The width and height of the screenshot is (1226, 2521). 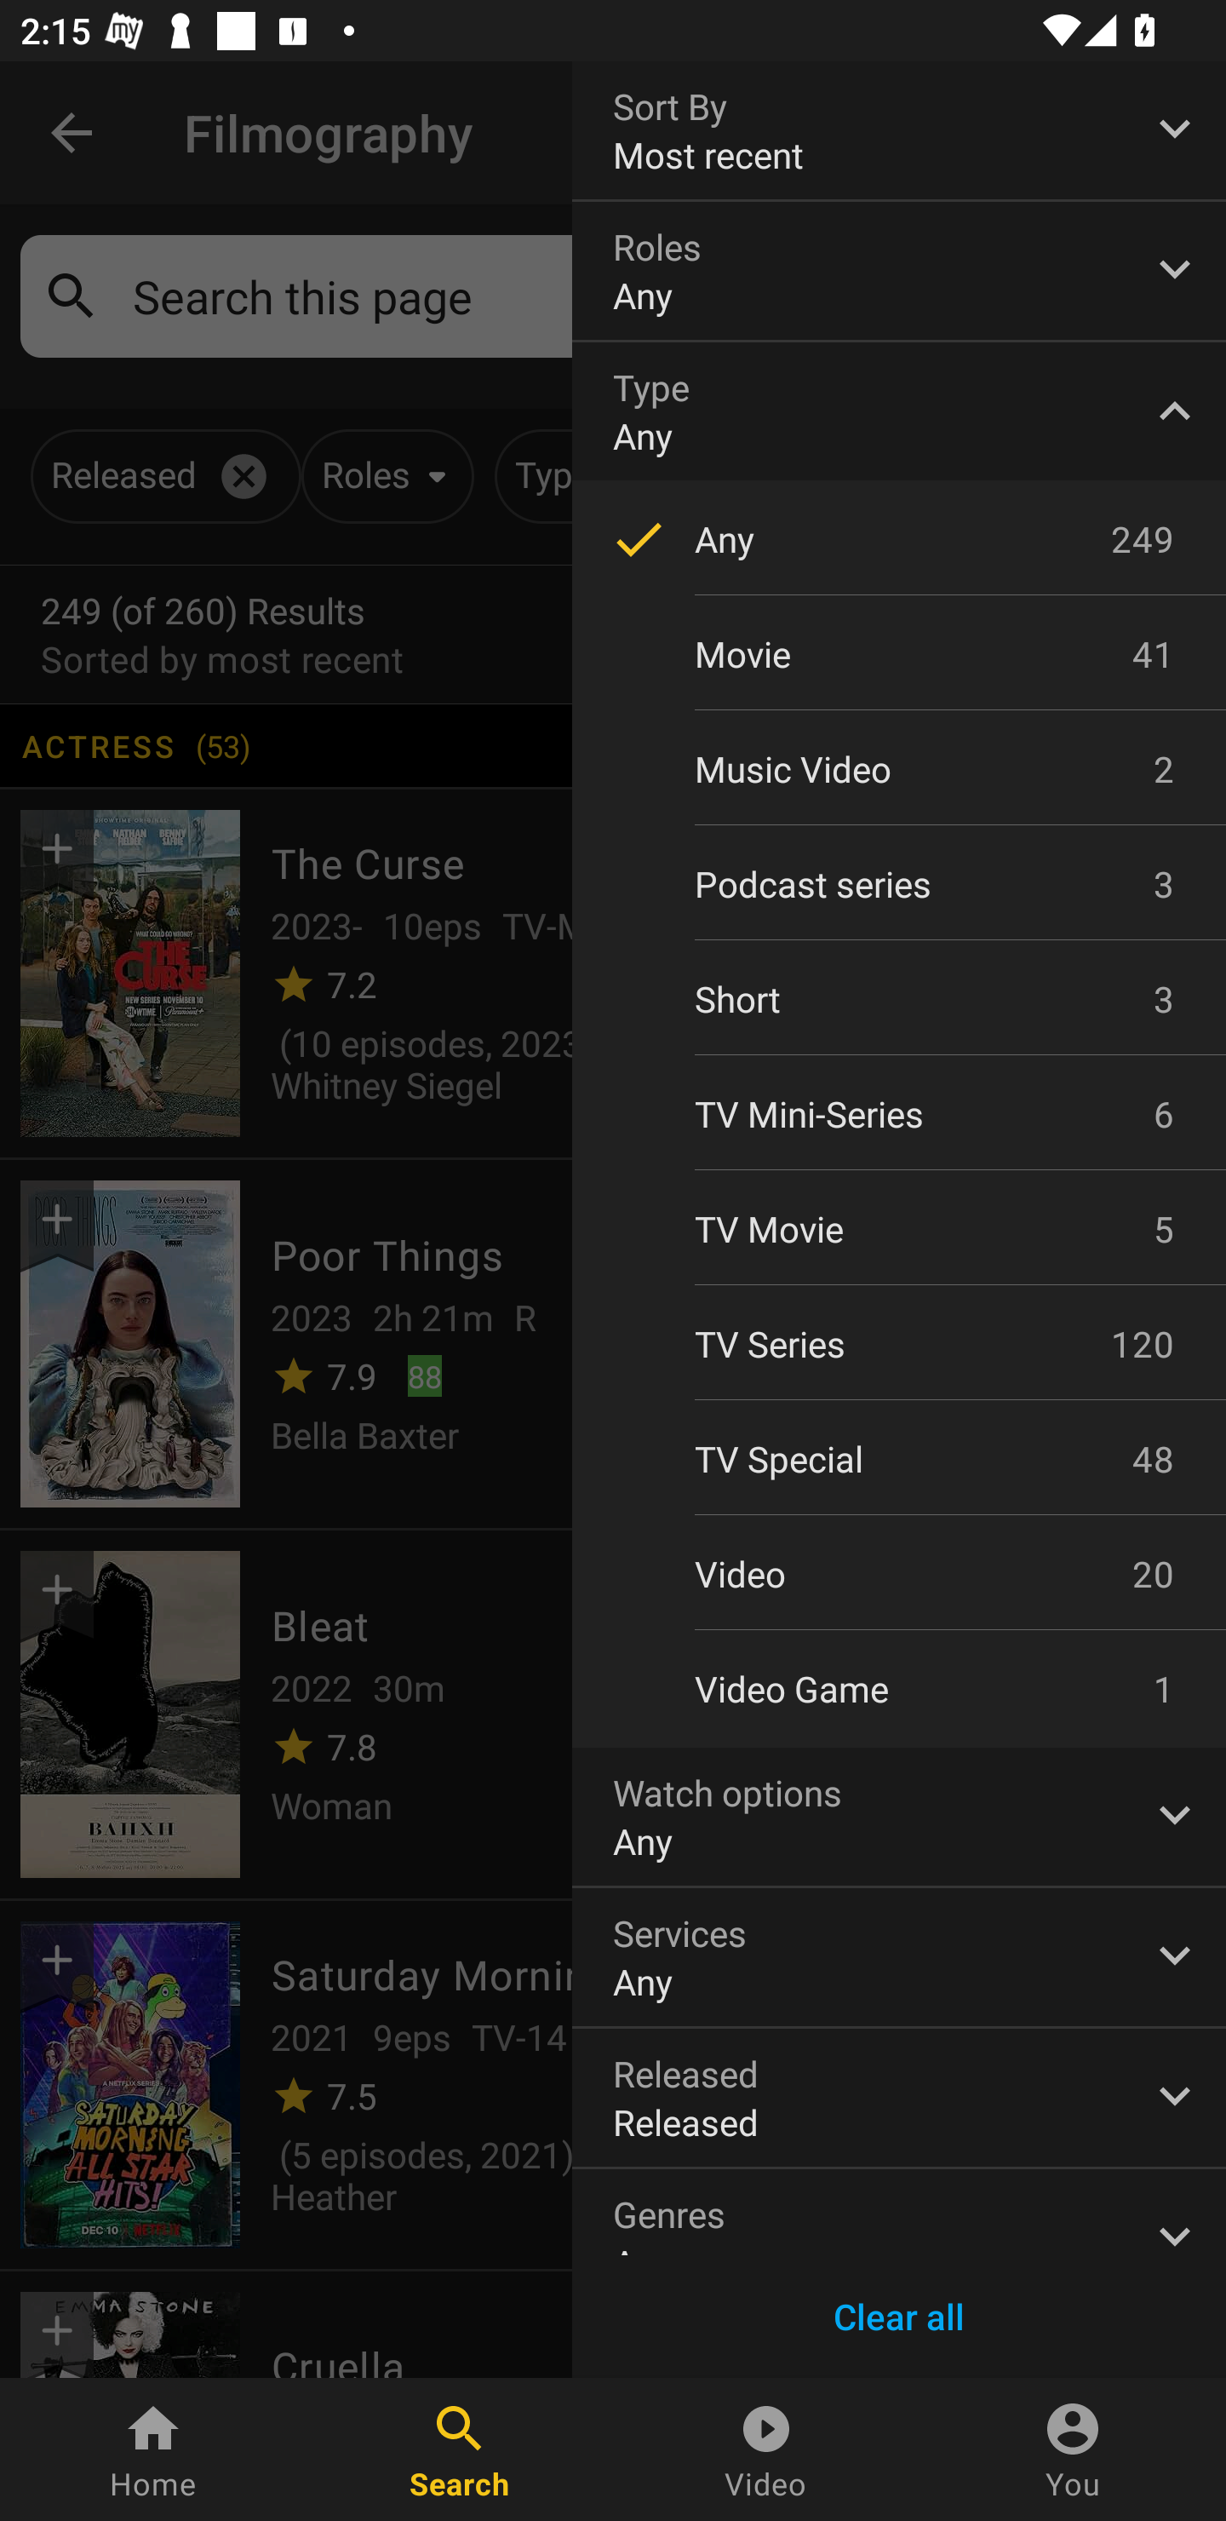 What do you see at coordinates (899, 2212) in the screenshot?
I see `Genres Any` at bounding box center [899, 2212].